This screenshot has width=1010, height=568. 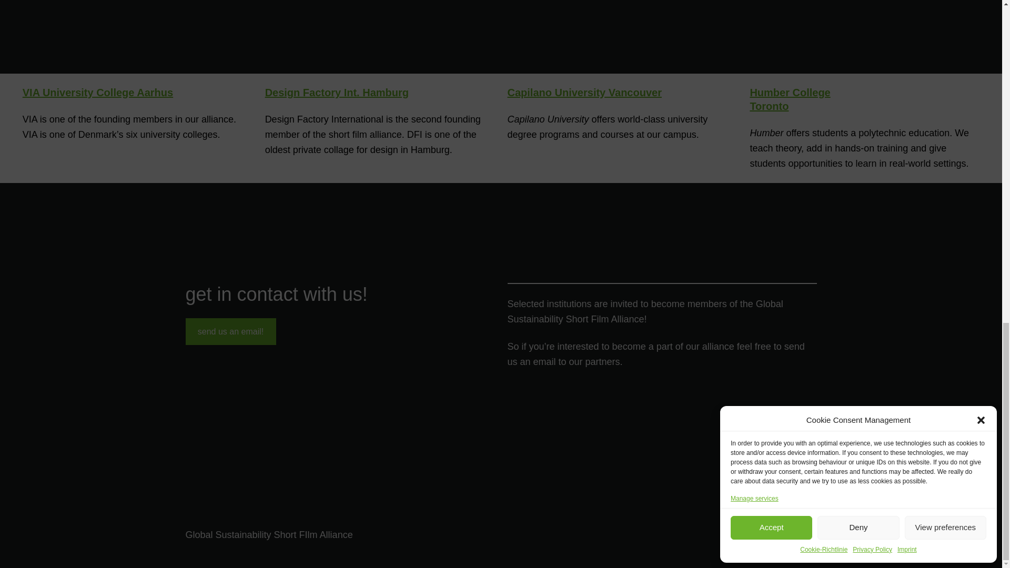 What do you see at coordinates (230, 331) in the screenshot?
I see `send us an email!` at bounding box center [230, 331].